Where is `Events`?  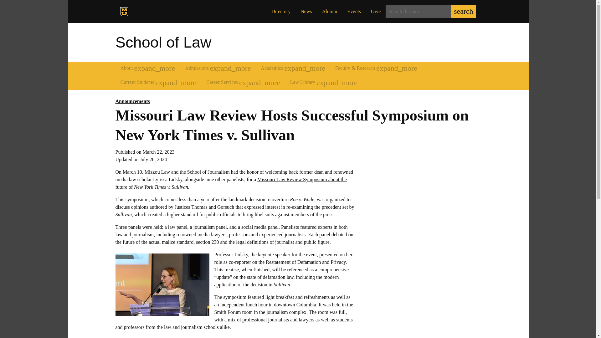 Events is located at coordinates (354, 12).